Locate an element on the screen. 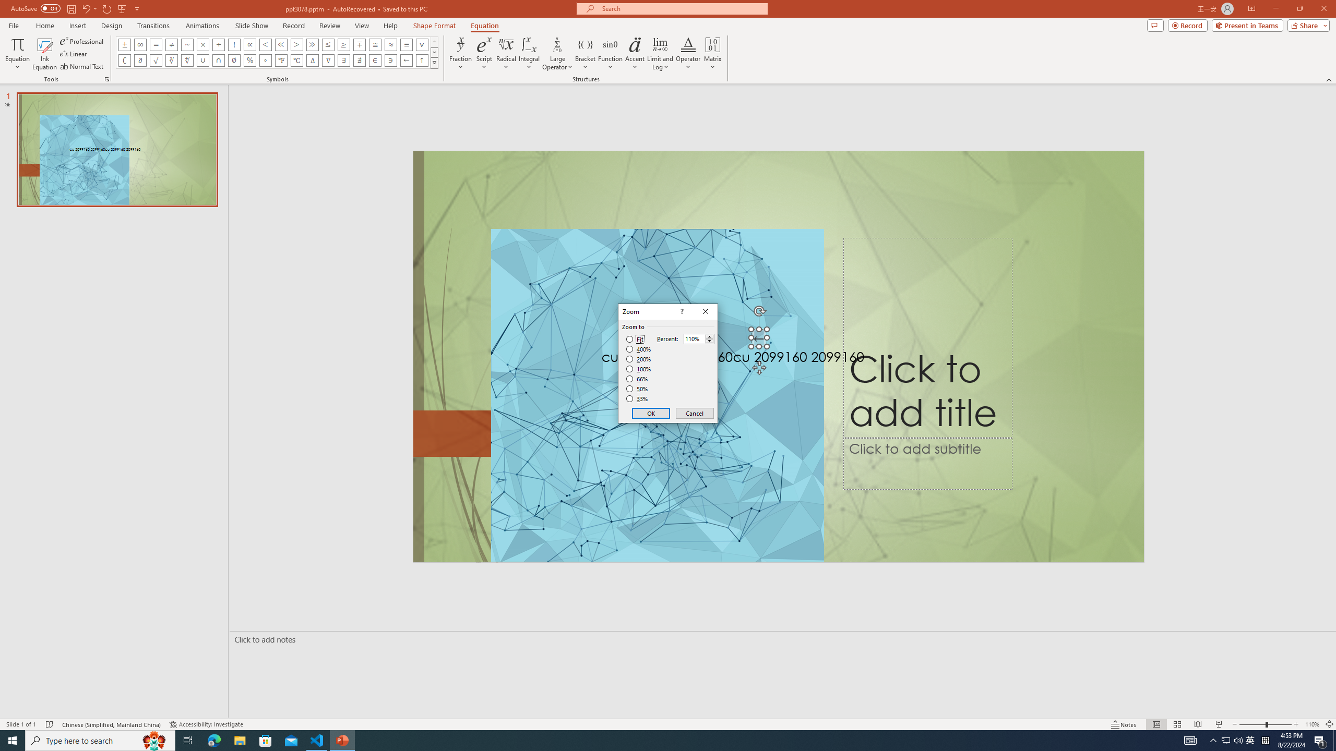 Image resolution: width=1336 pixels, height=751 pixels. Equation Symbol Not Equal To is located at coordinates (171, 44).